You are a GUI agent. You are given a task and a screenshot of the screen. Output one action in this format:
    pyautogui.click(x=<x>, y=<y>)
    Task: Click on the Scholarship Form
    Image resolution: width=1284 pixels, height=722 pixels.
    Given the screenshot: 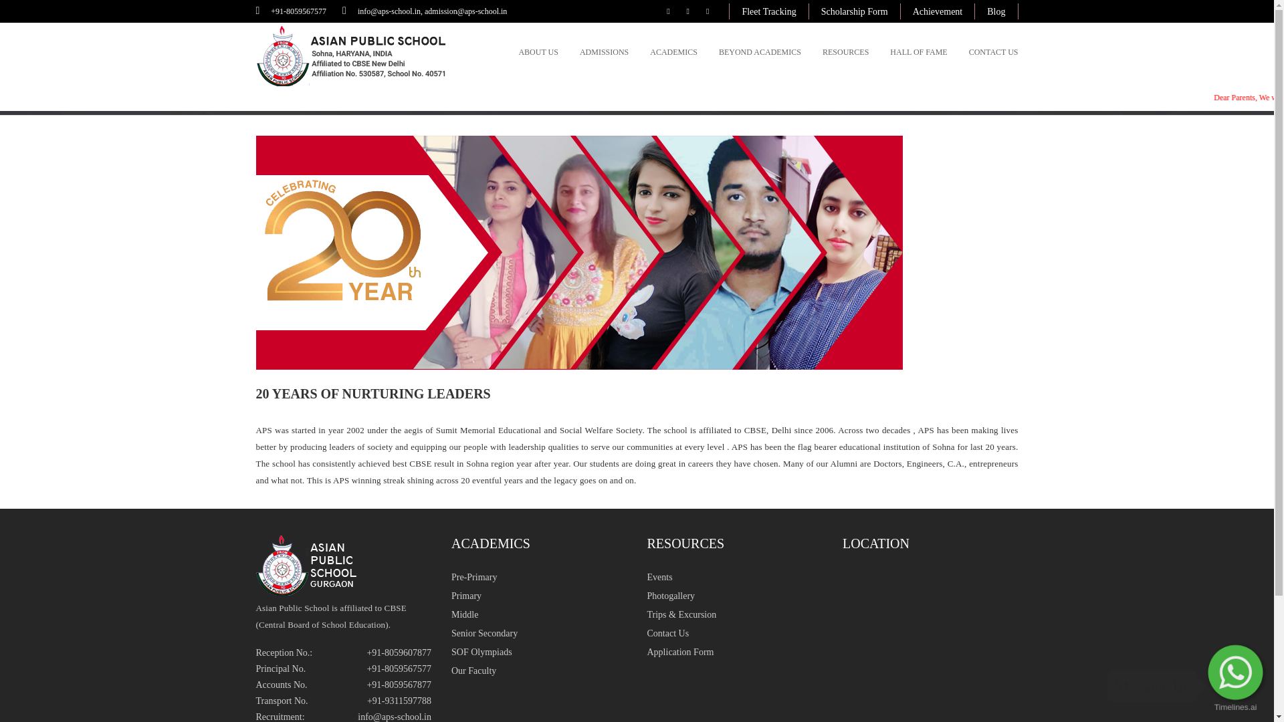 What is the action you would take?
    pyautogui.click(x=855, y=12)
    